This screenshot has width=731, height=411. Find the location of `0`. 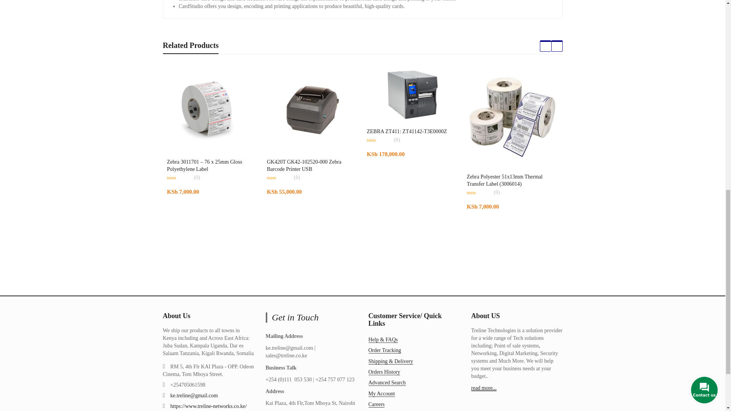

0 is located at coordinates (379, 140).